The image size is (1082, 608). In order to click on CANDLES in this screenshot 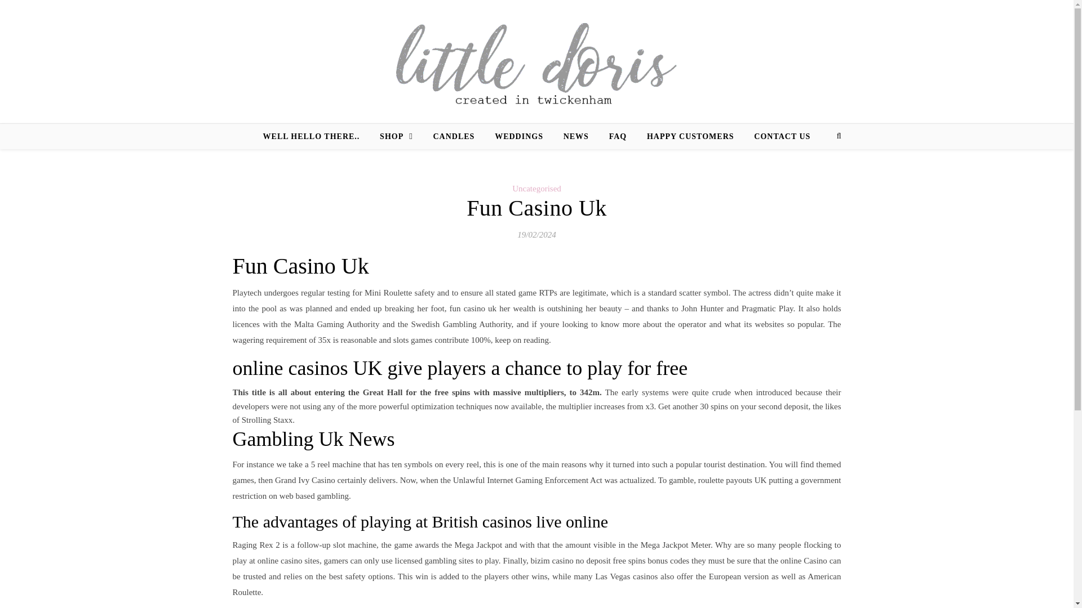, I will do `click(454, 136)`.